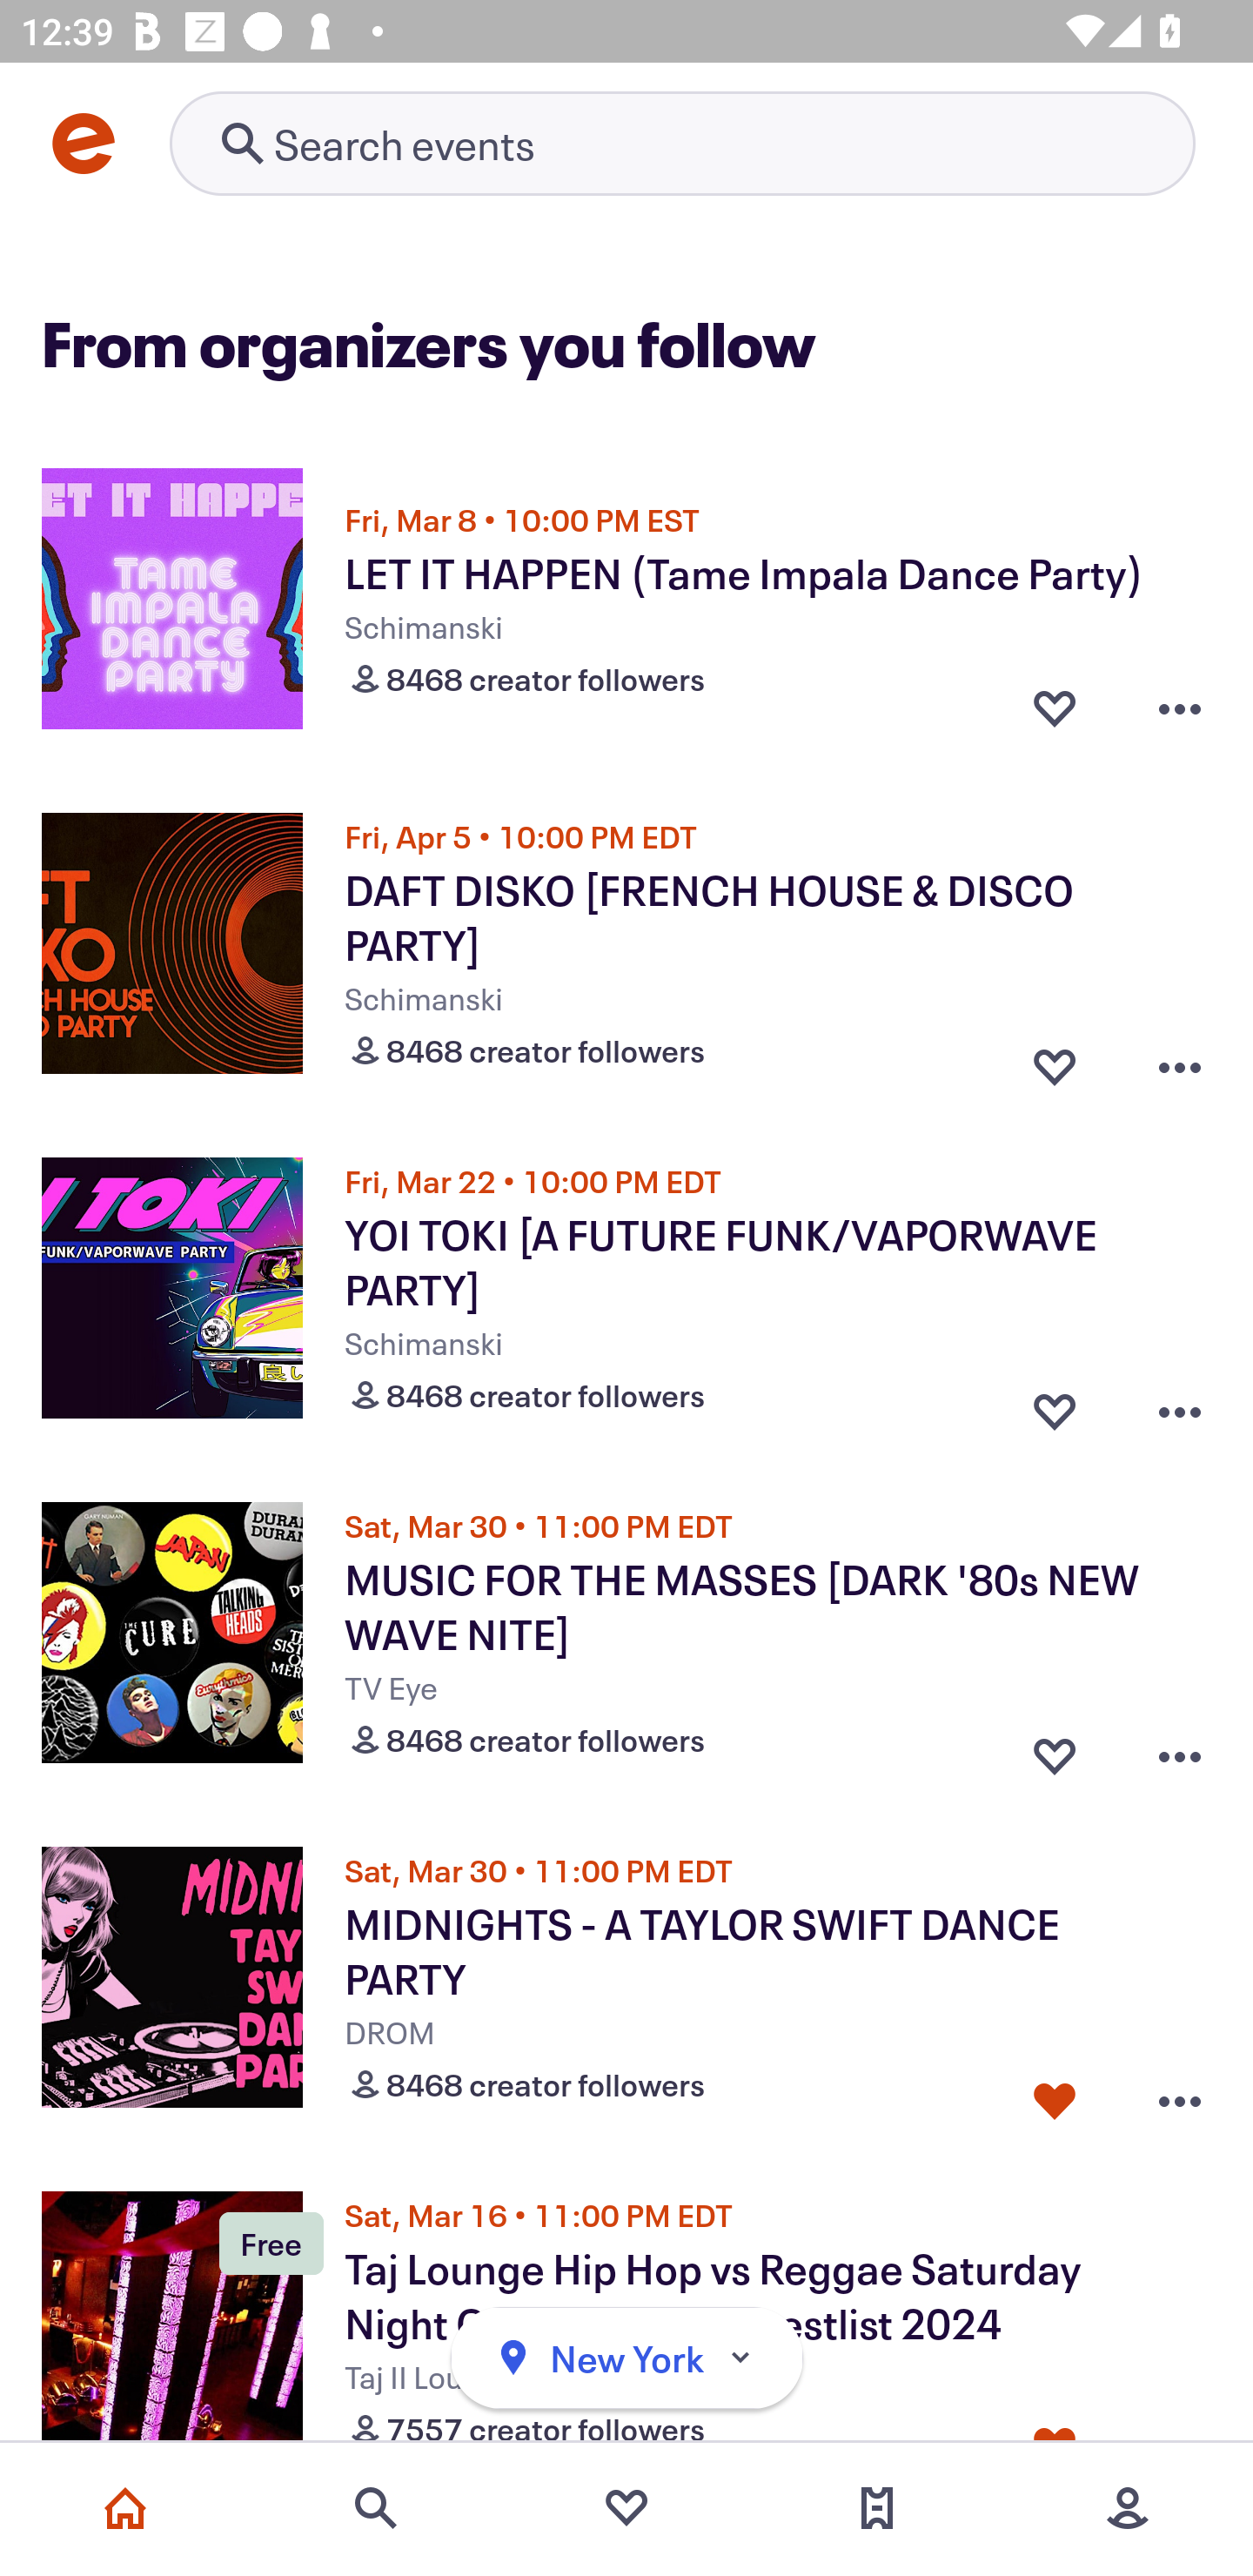  I want to click on Retry's image Search events, so click(682, 143).